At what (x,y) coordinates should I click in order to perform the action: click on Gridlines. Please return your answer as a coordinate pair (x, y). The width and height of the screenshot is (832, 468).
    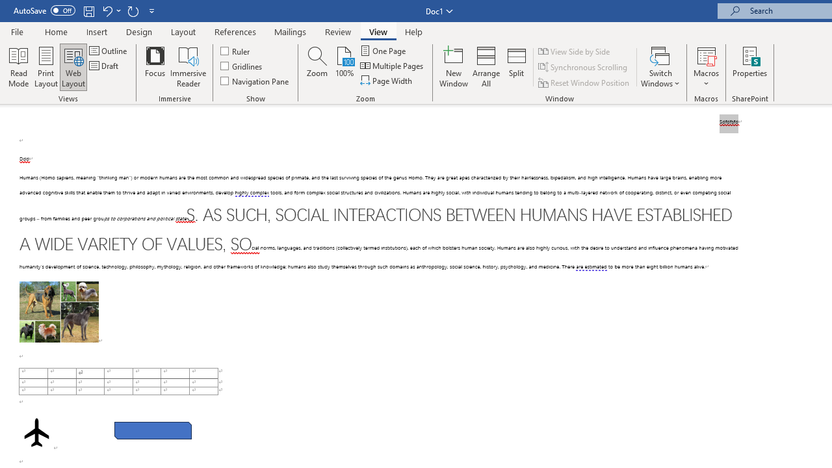
    Looking at the image, I should click on (242, 66).